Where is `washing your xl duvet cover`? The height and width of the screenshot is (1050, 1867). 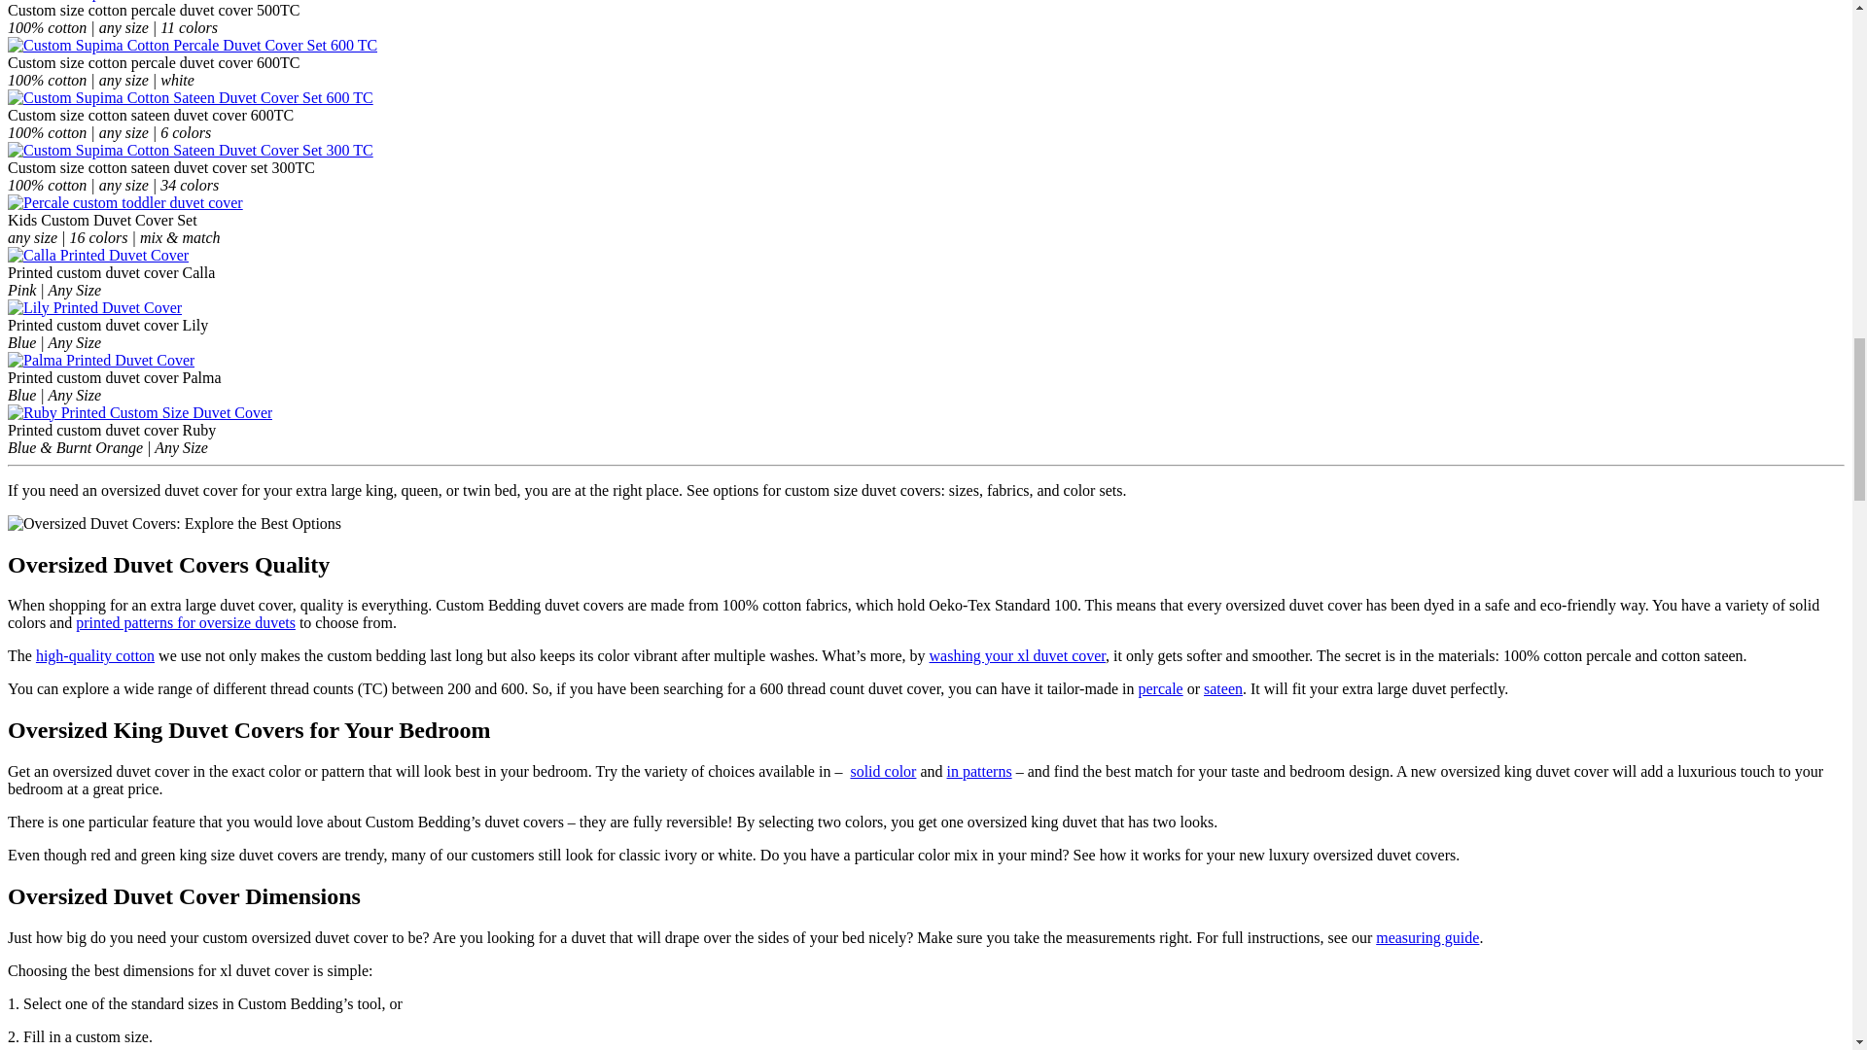
washing your xl duvet cover is located at coordinates (1018, 655).